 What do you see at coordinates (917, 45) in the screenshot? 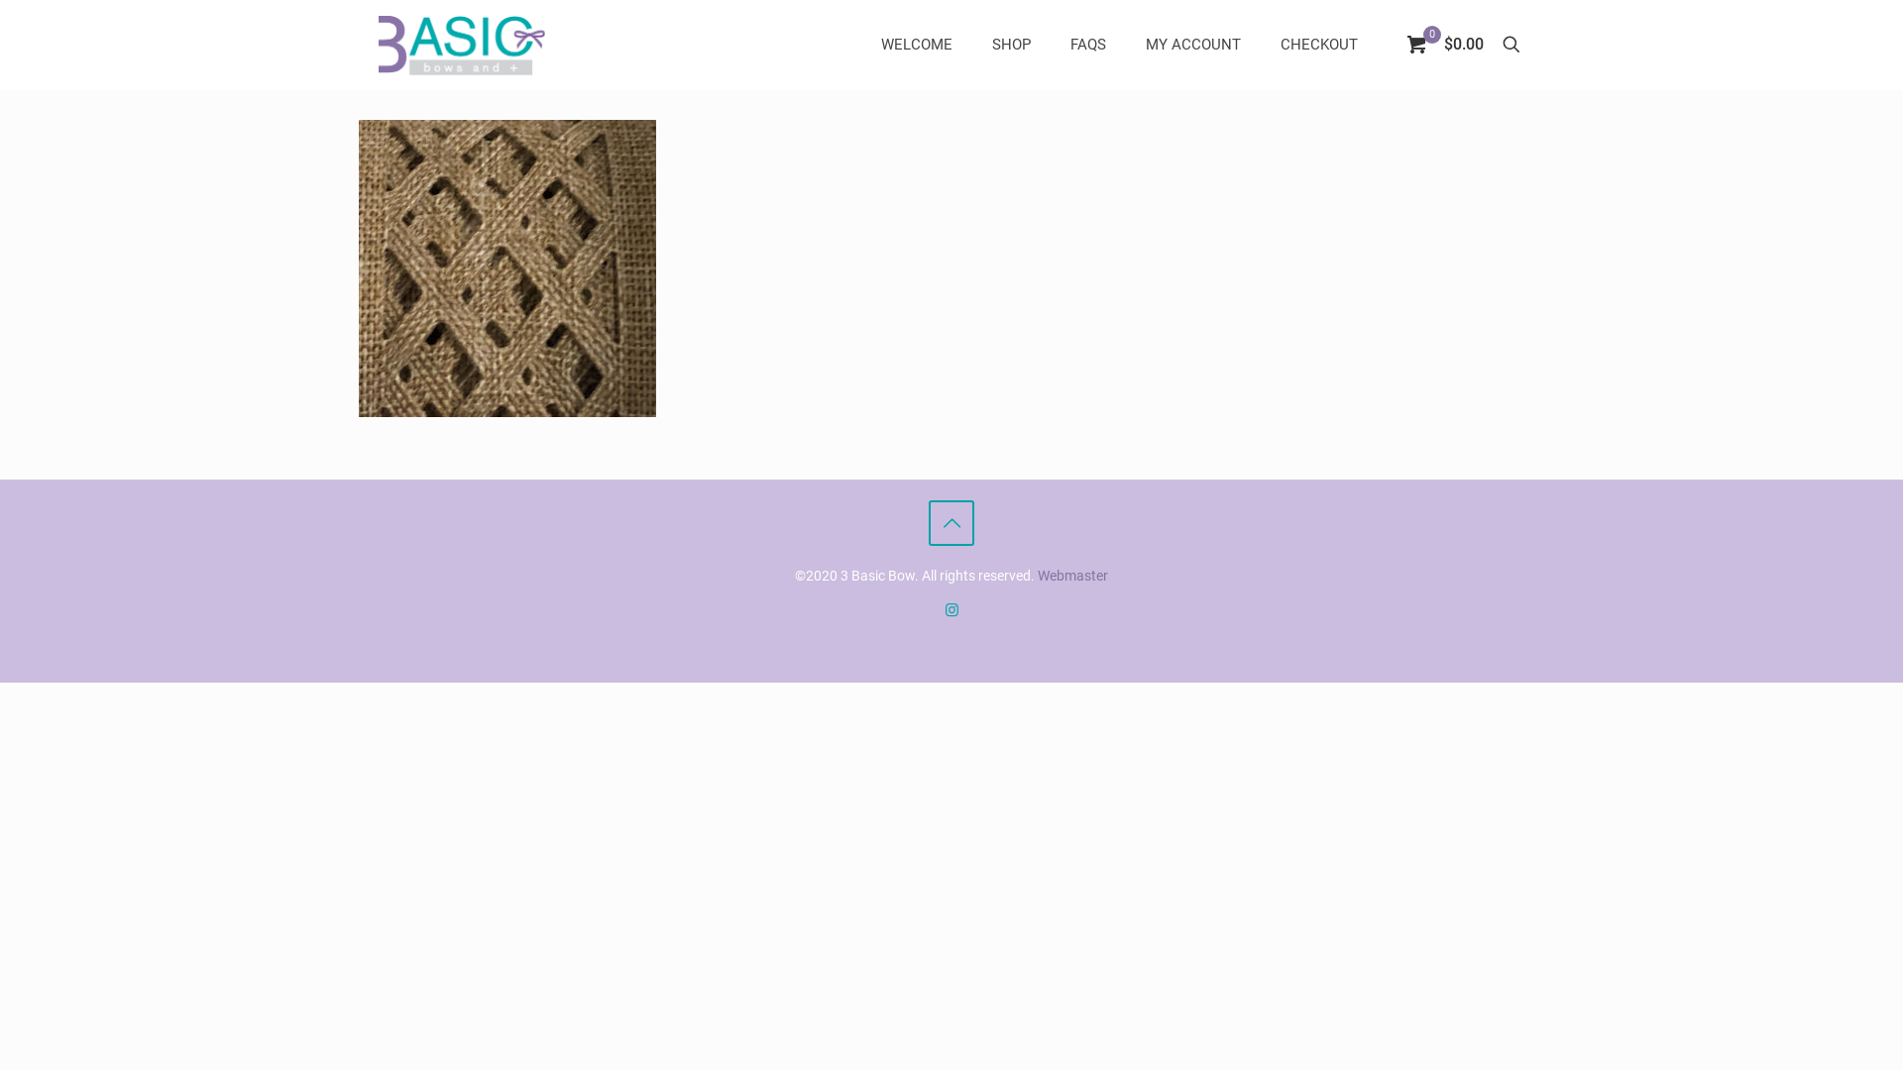
I see `WELCOME` at bounding box center [917, 45].